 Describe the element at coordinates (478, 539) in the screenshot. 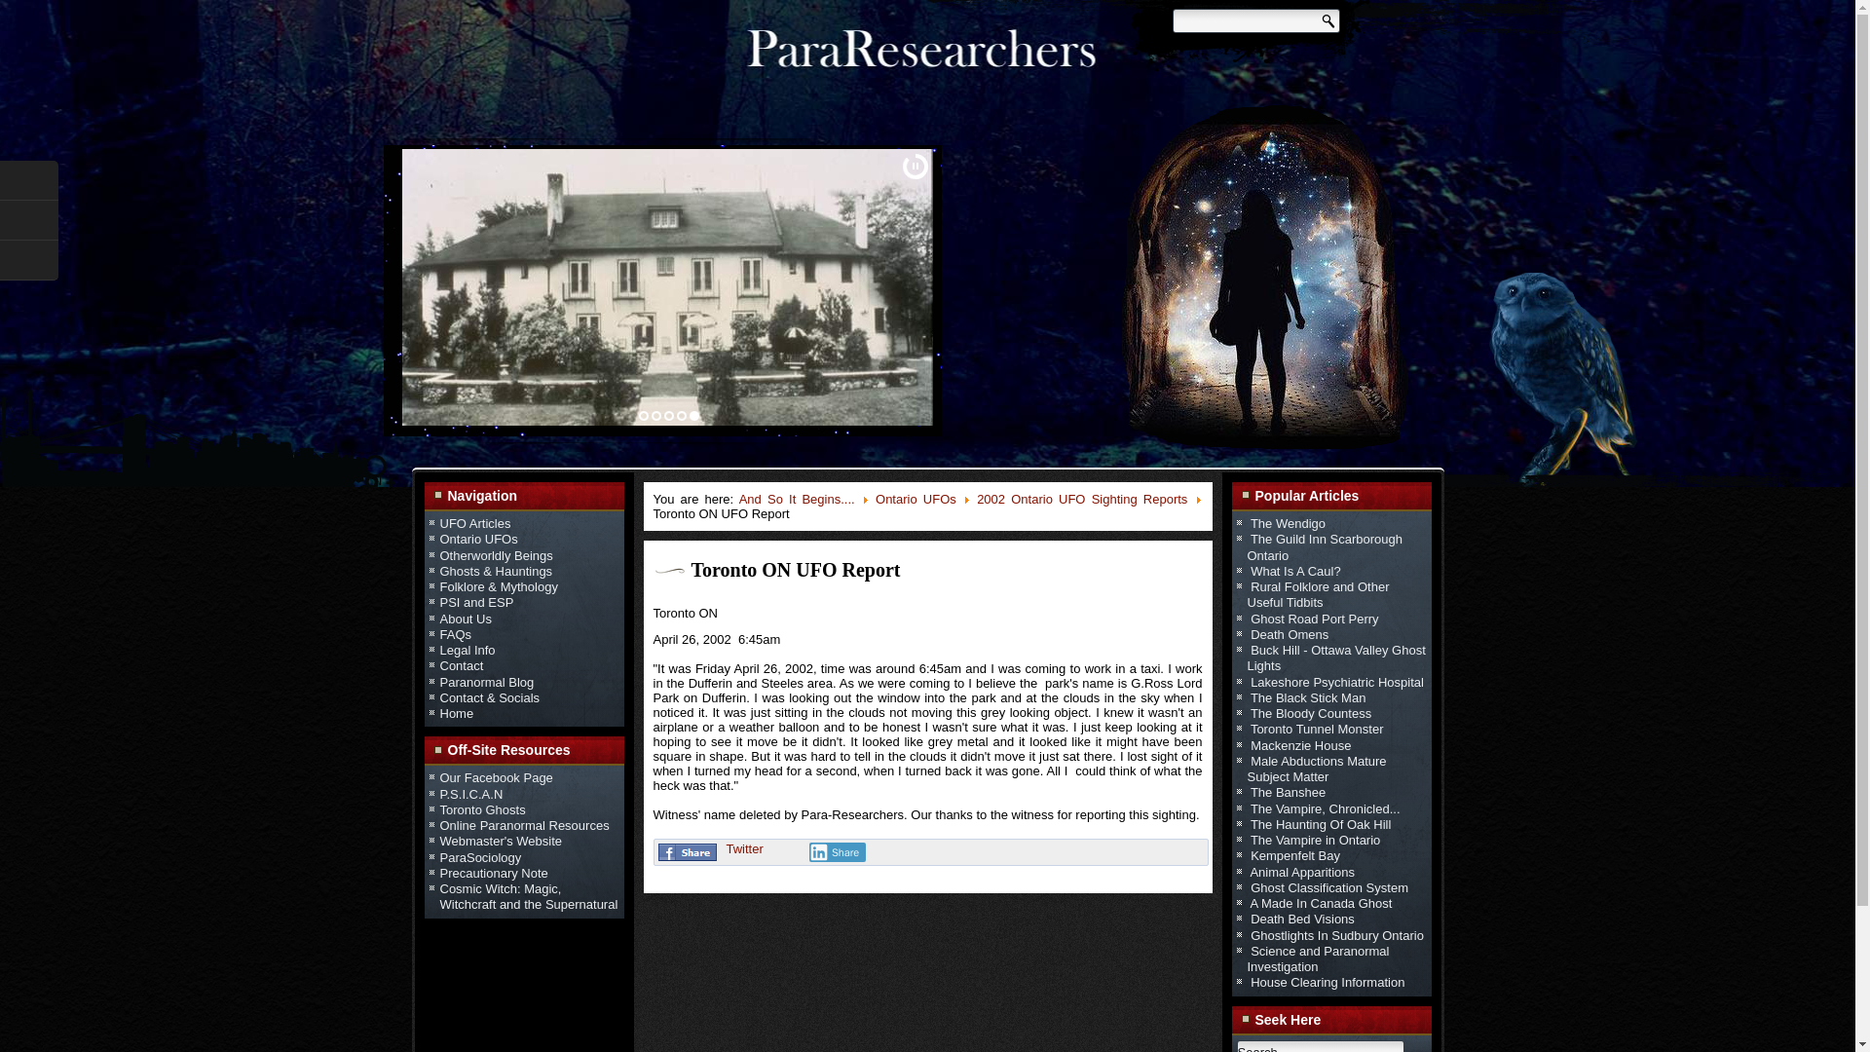

I see `Ontario UFOs` at that location.